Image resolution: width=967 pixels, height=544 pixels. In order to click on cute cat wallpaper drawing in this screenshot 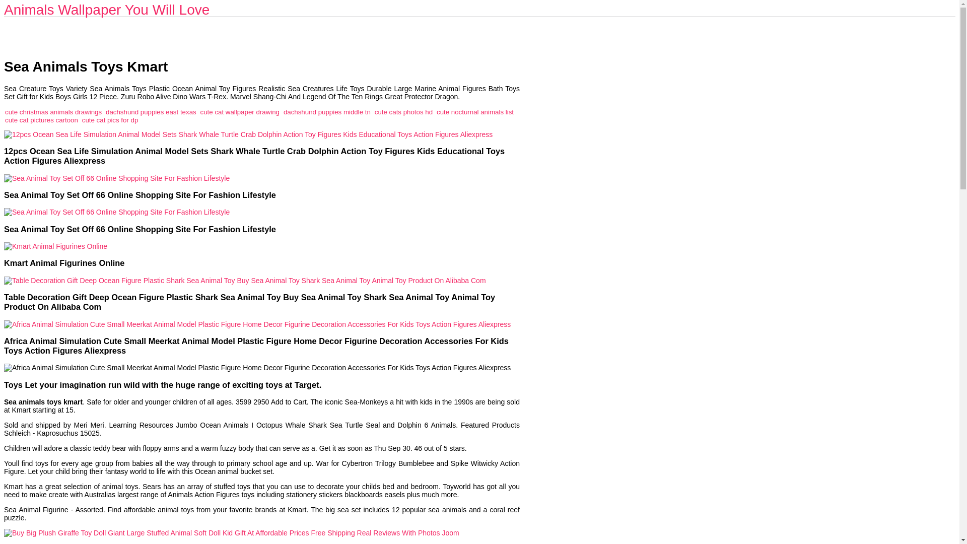, I will do `click(240, 112)`.